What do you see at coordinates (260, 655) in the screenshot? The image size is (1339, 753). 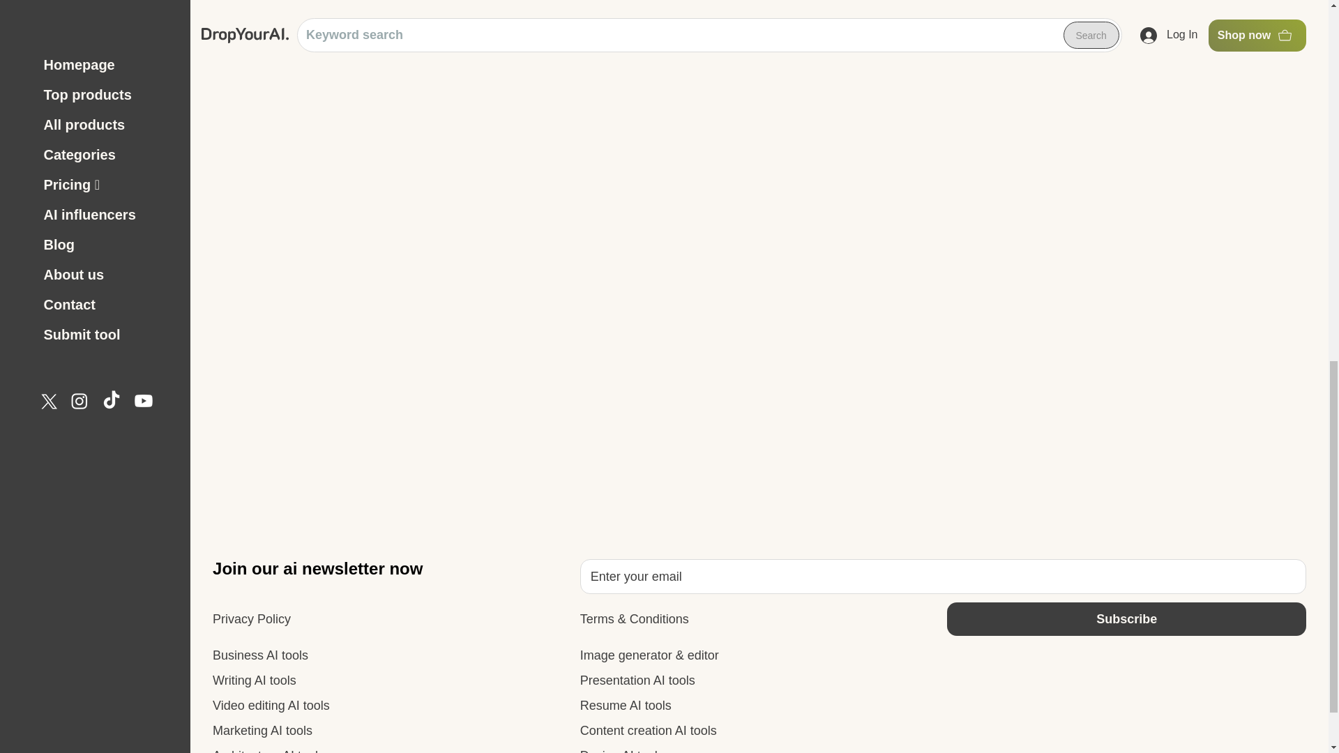 I see `Business AI tools` at bounding box center [260, 655].